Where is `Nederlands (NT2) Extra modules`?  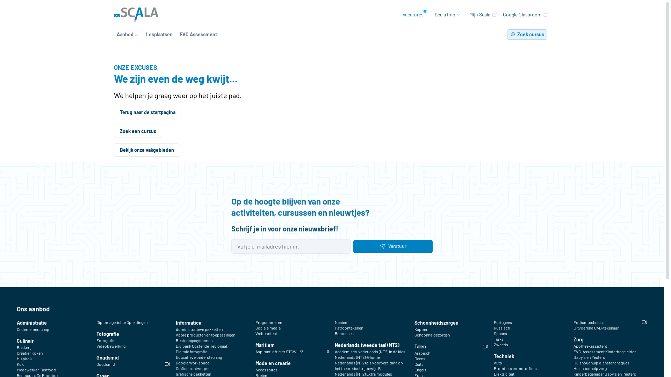 Nederlands (NT2) Extra modules is located at coordinates (363, 374).